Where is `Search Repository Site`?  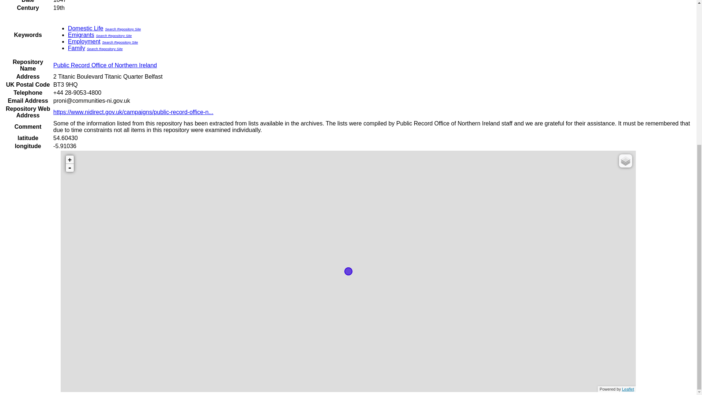
Search Repository Site is located at coordinates (104, 49).